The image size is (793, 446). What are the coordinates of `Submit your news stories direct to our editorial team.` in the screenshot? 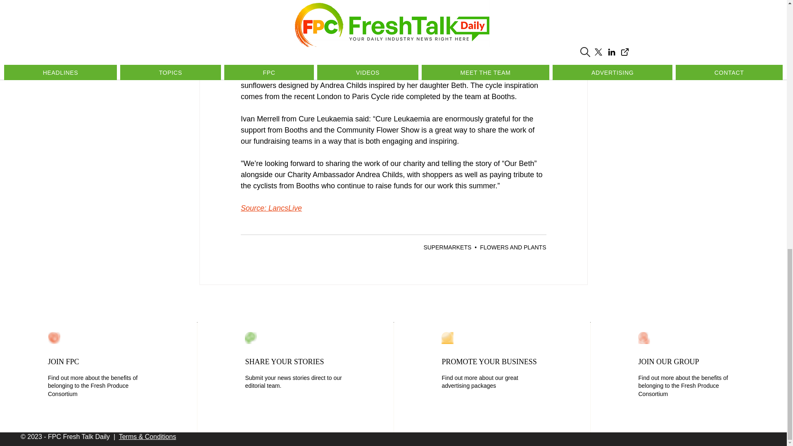 It's located at (293, 382).